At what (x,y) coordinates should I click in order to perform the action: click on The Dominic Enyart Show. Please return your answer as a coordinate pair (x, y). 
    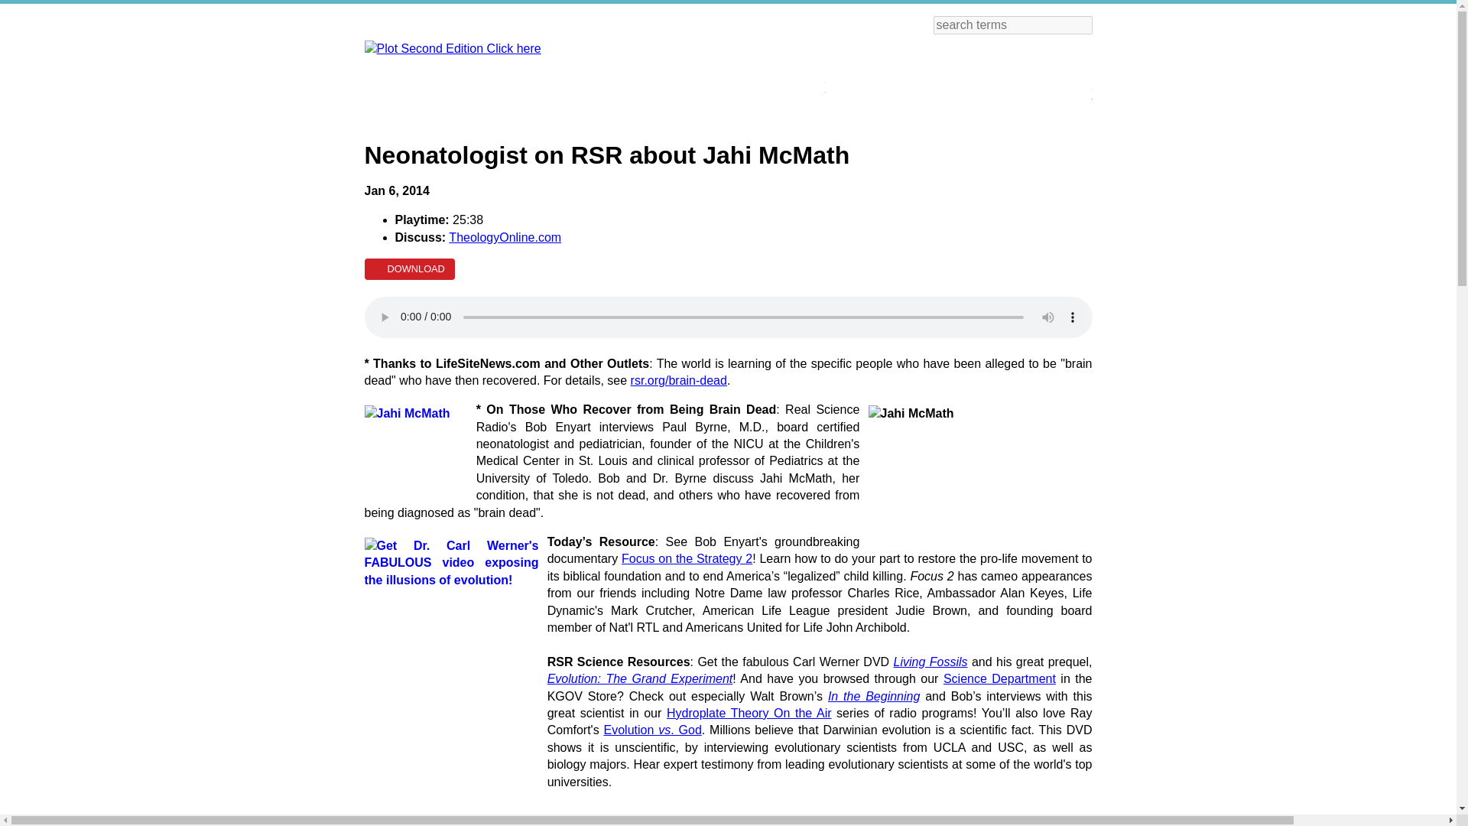
    Looking at the image, I should click on (1029, 81).